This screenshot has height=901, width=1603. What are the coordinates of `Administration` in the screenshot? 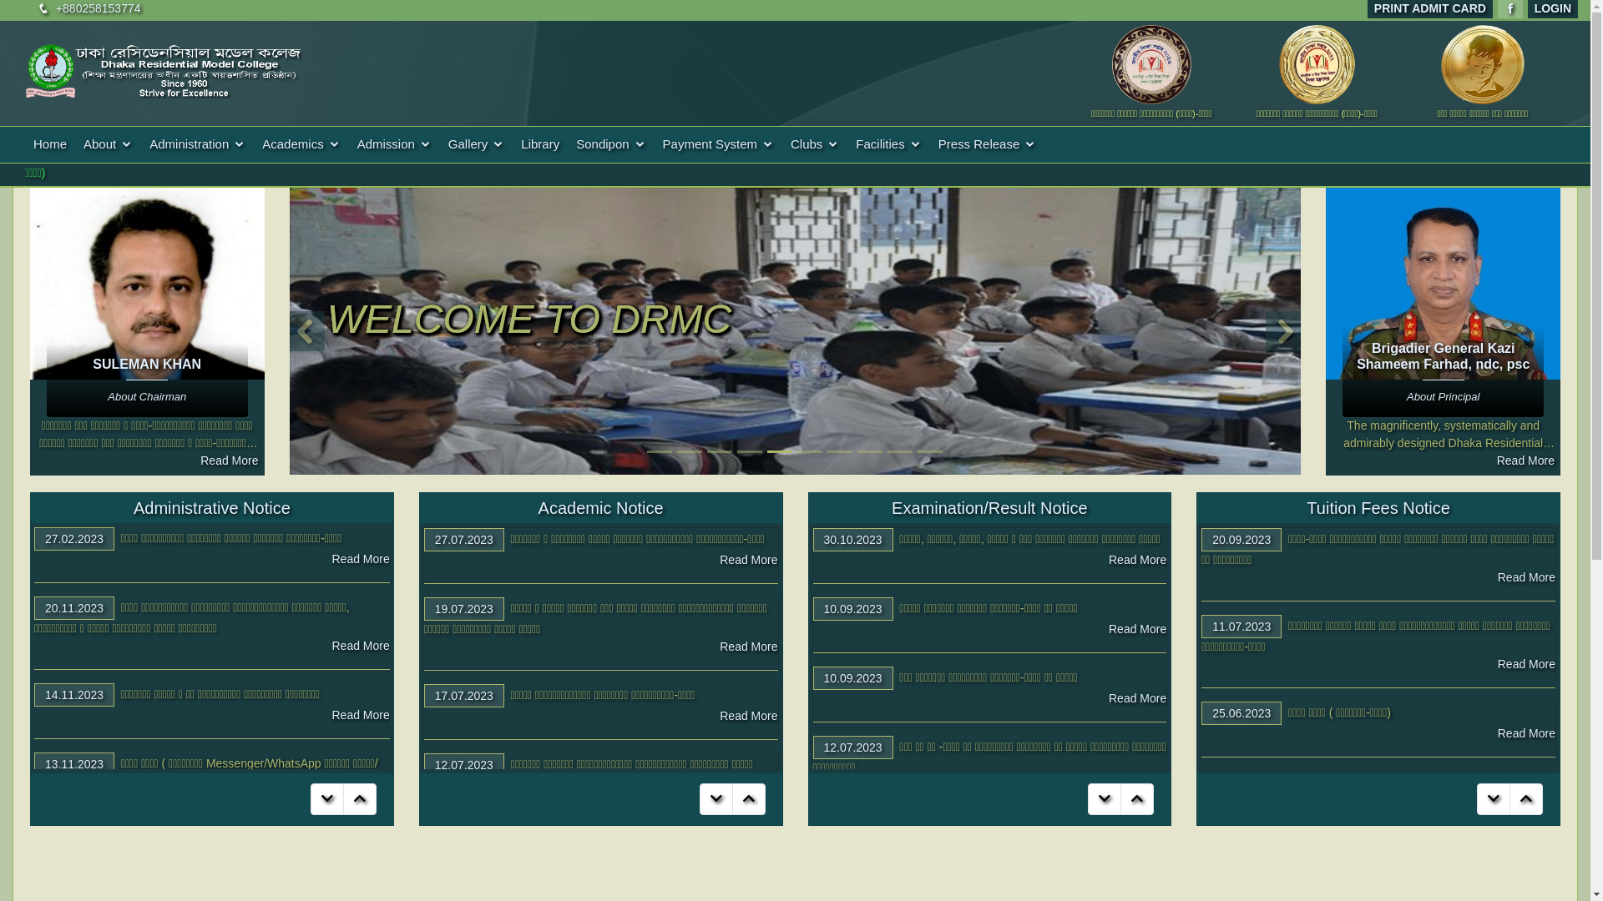 It's located at (197, 145).